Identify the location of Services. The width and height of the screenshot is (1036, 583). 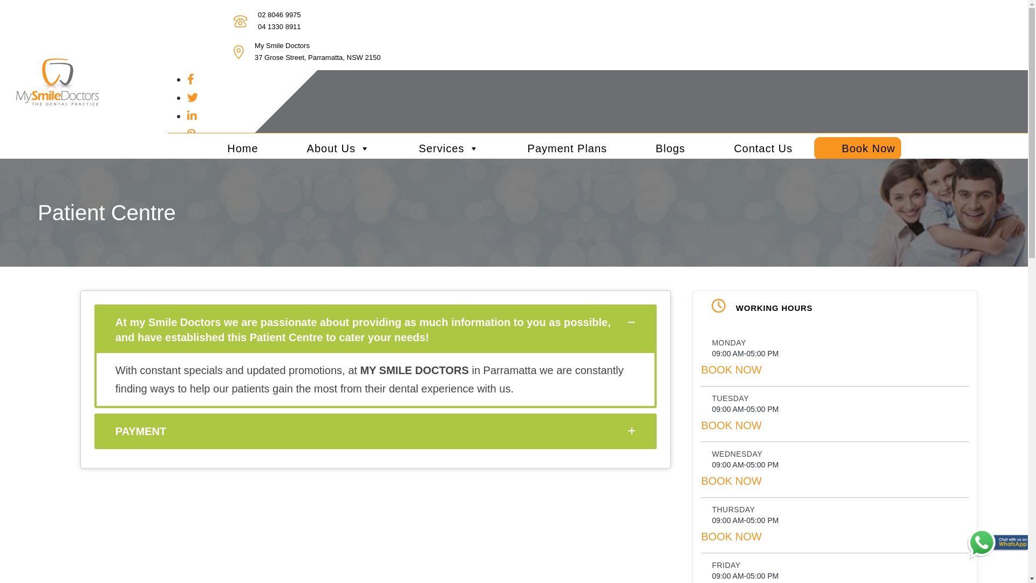
(438, 148).